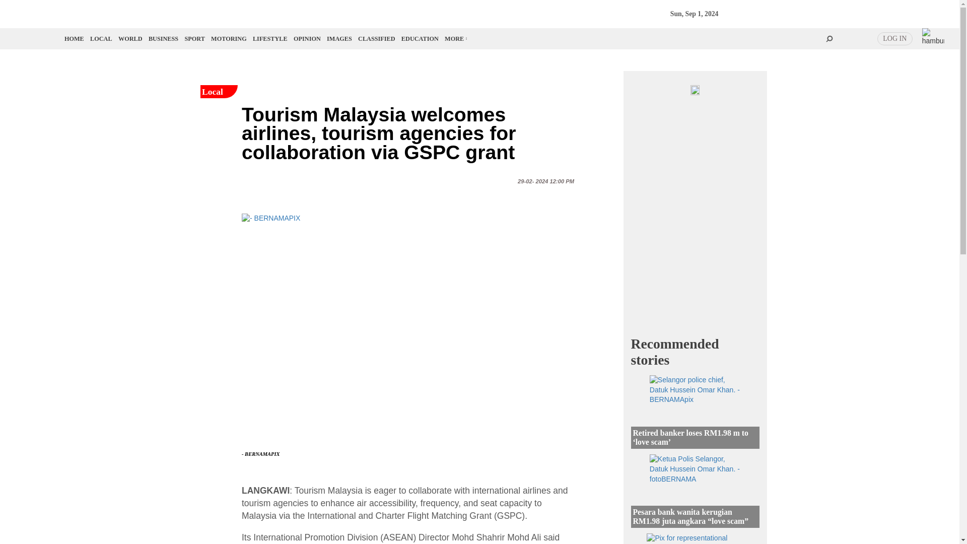 Image resolution: width=967 pixels, height=544 pixels. What do you see at coordinates (130, 38) in the screenshot?
I see `World` at bounding box center [130, 38].